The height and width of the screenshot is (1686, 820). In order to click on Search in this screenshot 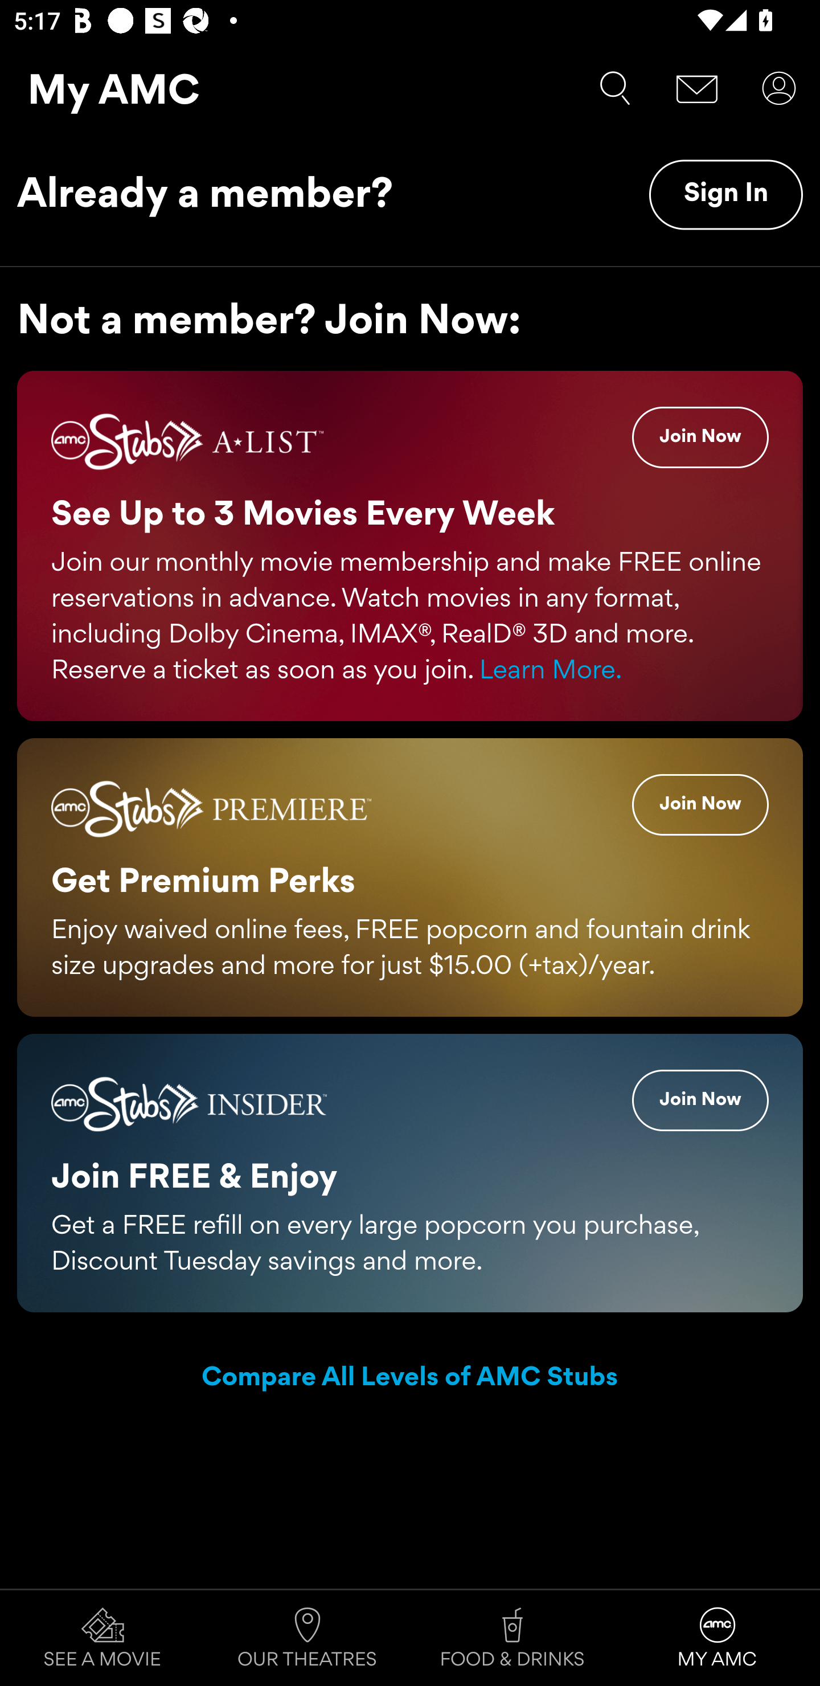, I will do `click(615, 88)`.